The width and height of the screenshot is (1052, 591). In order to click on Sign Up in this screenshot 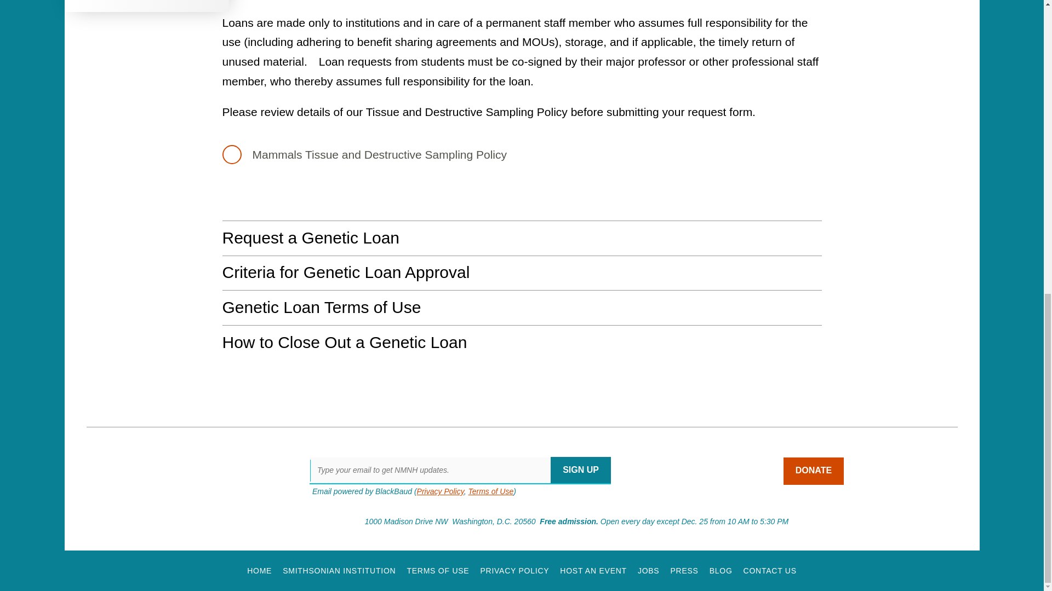, I will do `click(581, 470)`.